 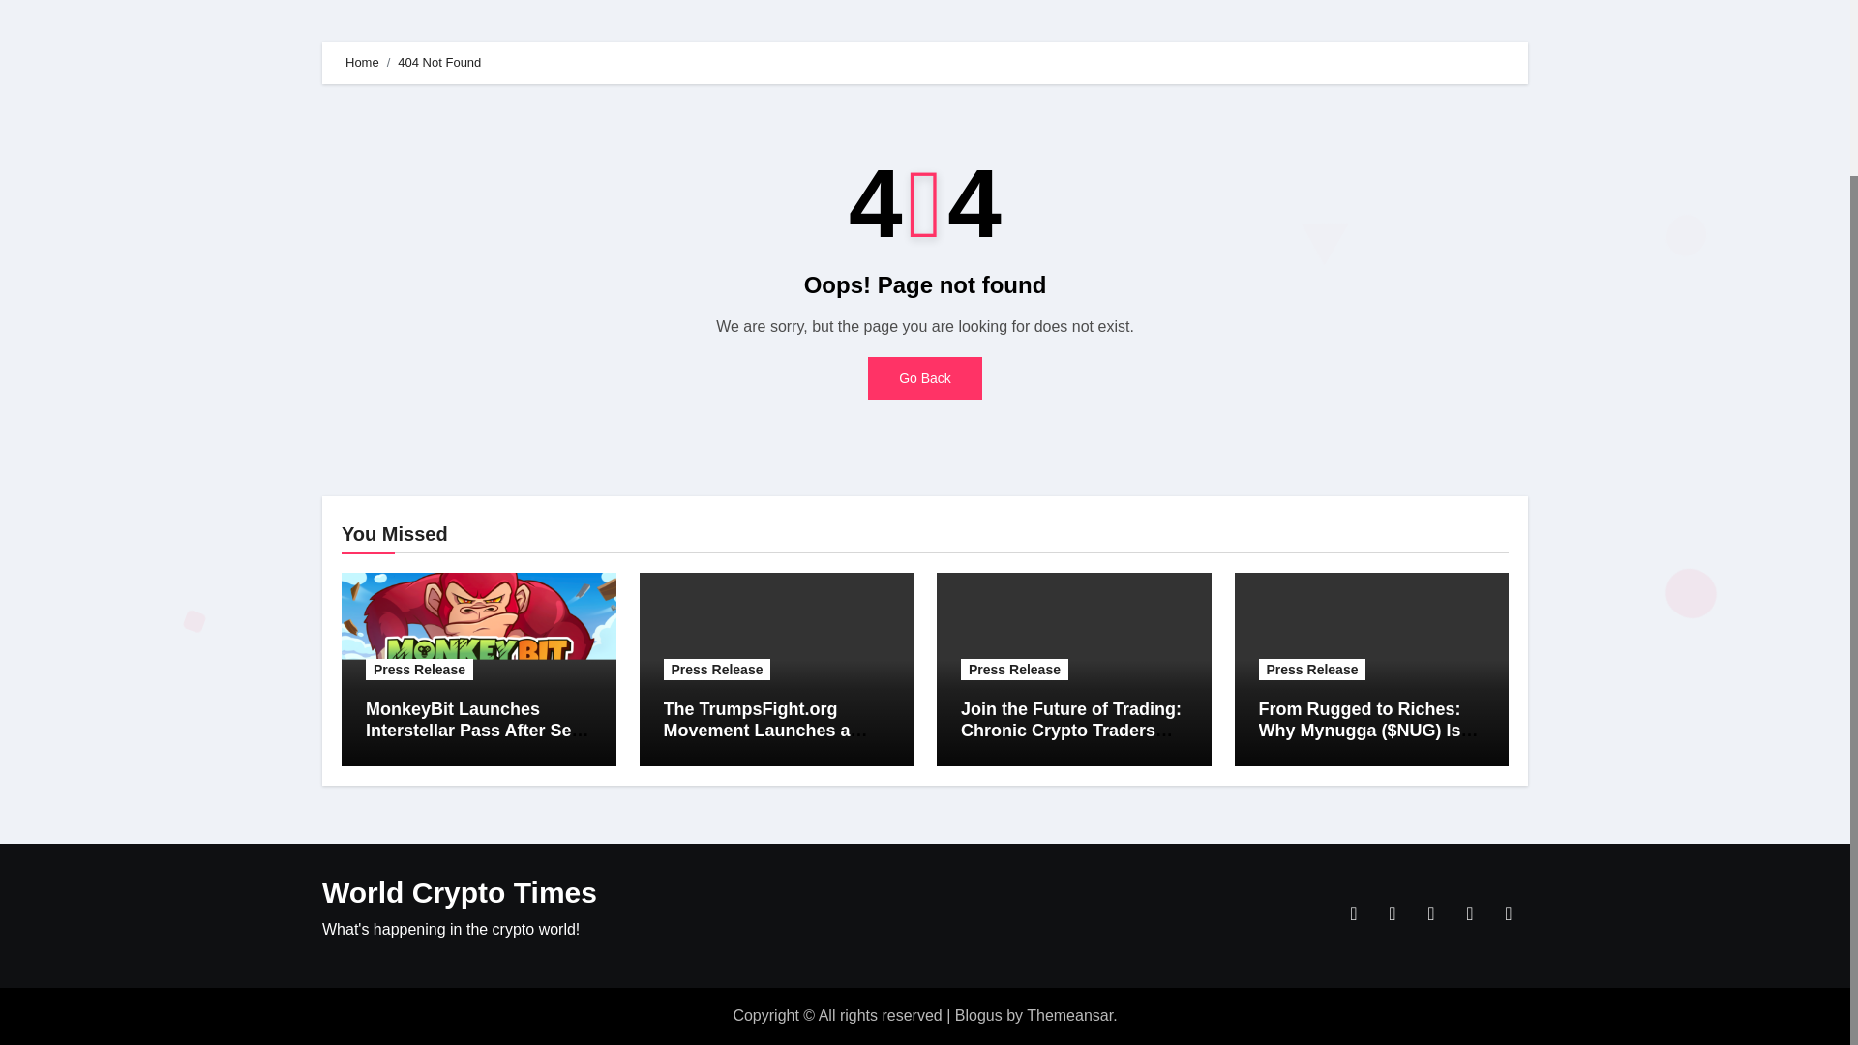 I want to click on Press Release, so click(x=1311, y=670).